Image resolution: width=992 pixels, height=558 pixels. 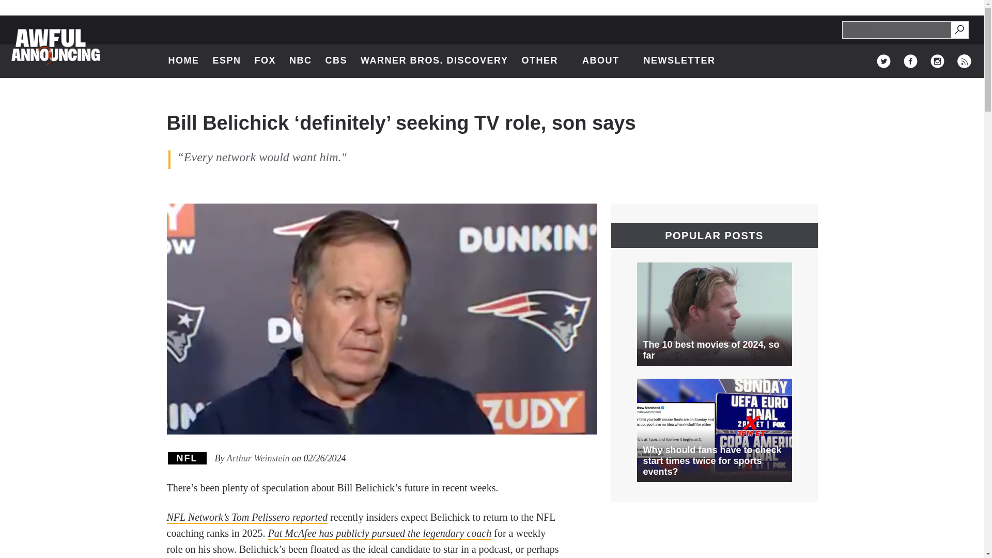 What do you see at coordinates (337, 61) in the screenshot?
I see `Link to Facebook` at bounding box center [337, 61].